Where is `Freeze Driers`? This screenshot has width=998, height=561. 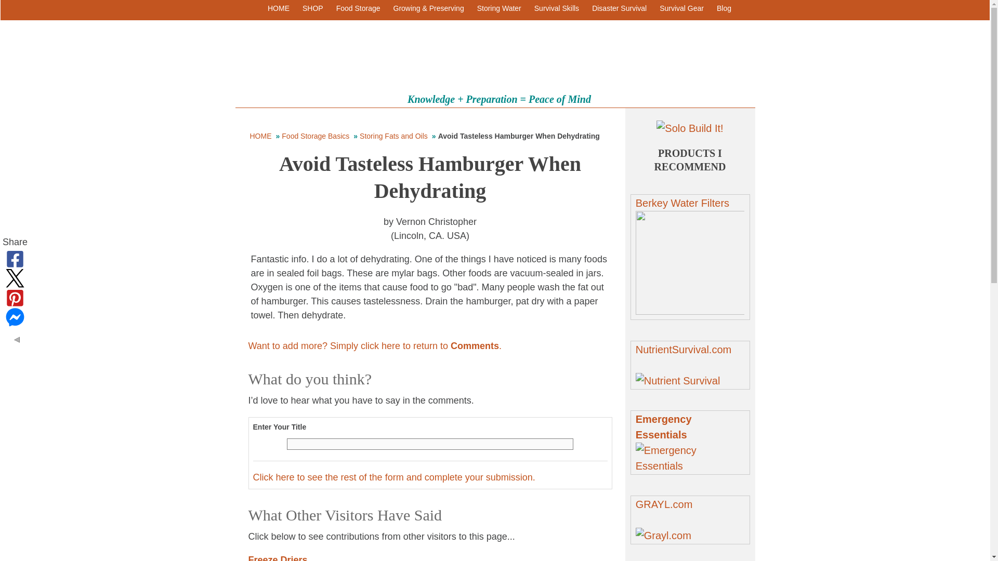 Freeze Driers is located at coordinates (278, 558).